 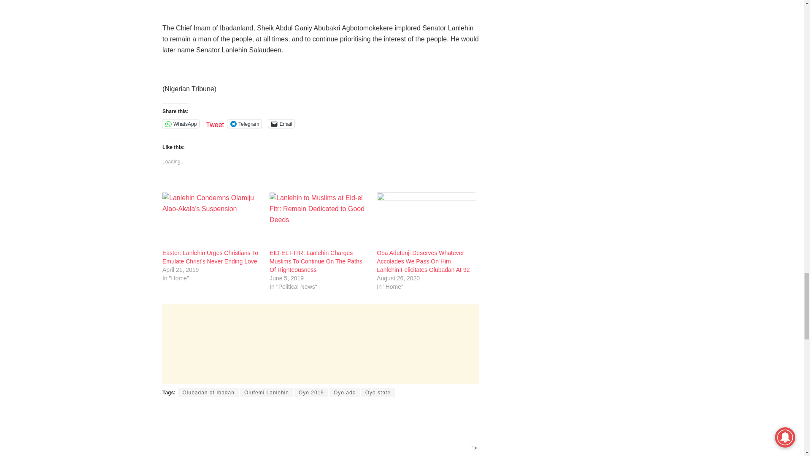 What do you see at coordinates (245, 123) in the screenshot?
I see `Click to share on Telegram` at bounding box center [245, 123].